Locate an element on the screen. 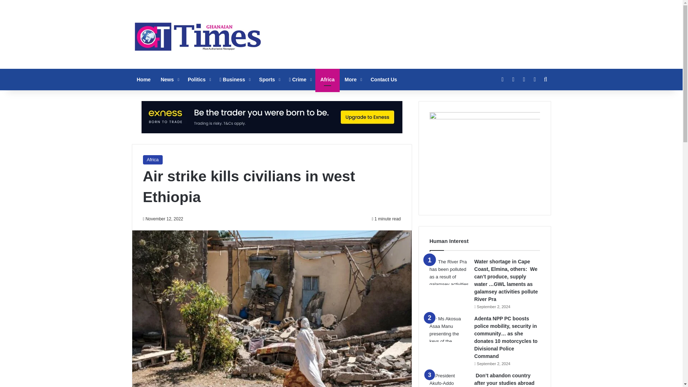 Image resolution: width=688 pixels, height=387 pixels. Africa is located at coordinates (328, 80).